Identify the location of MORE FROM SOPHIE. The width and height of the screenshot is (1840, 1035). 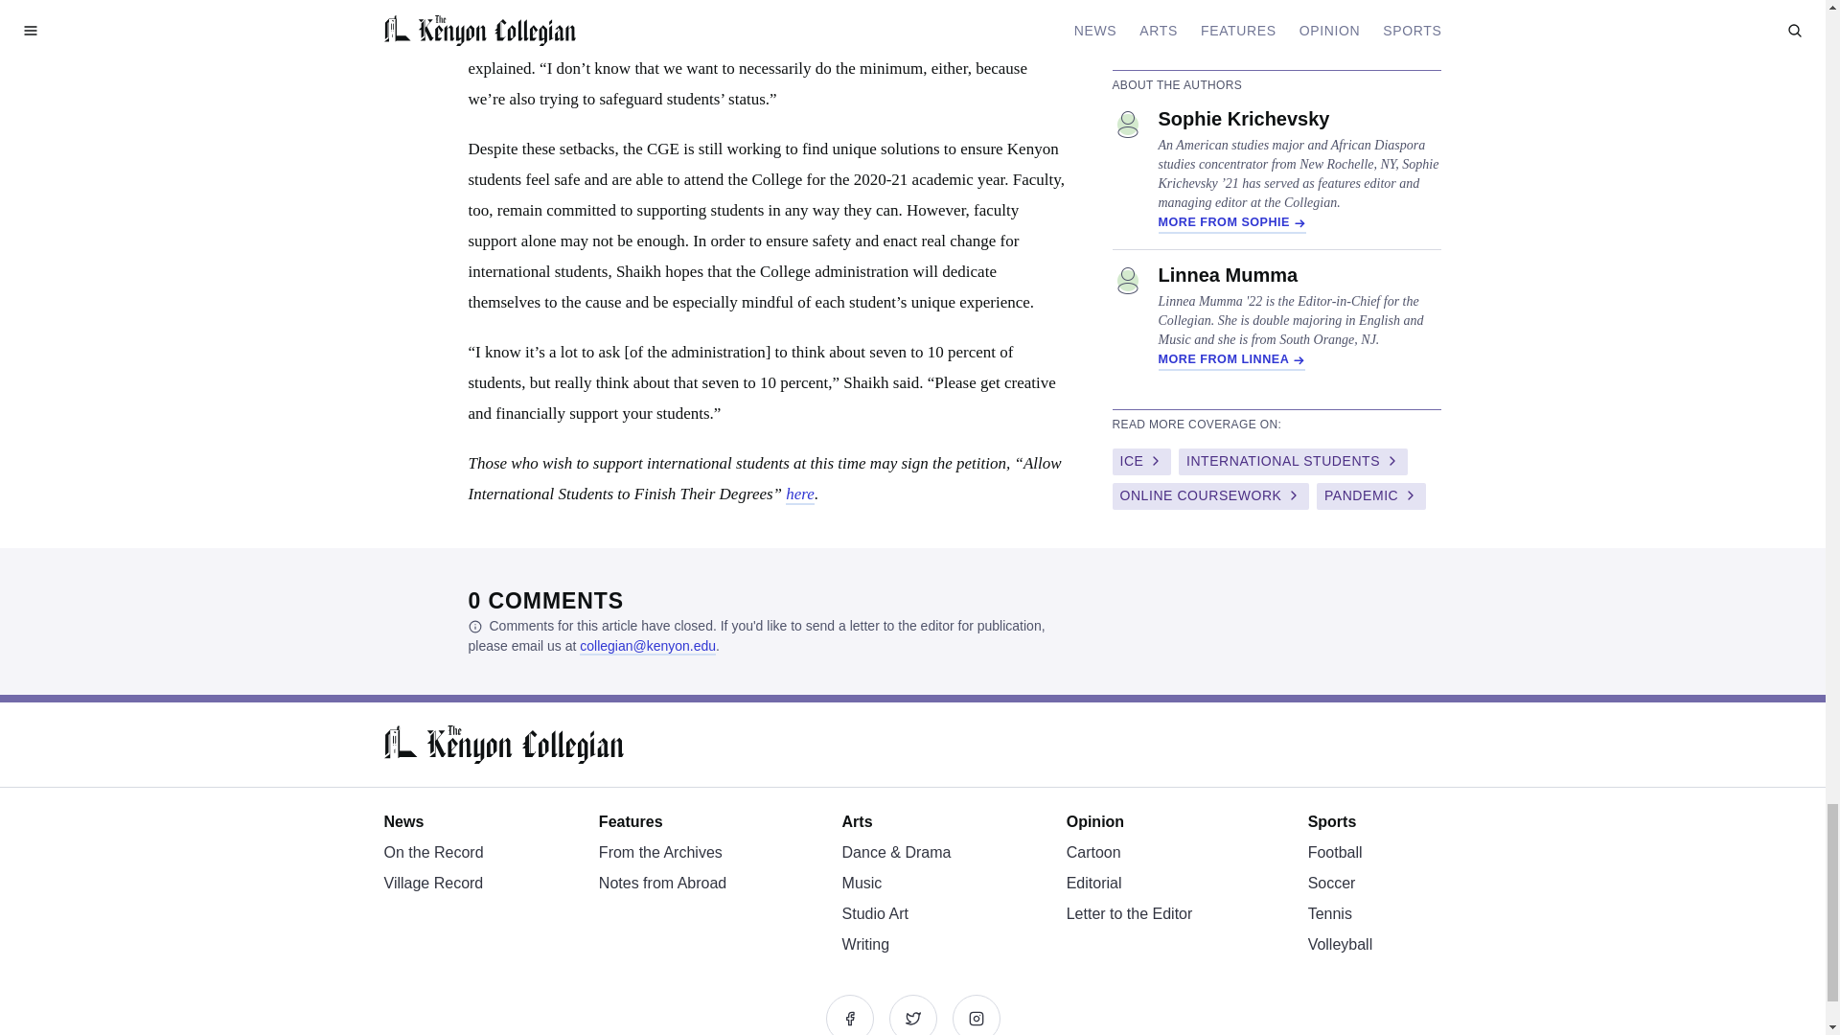
(1230, 224).